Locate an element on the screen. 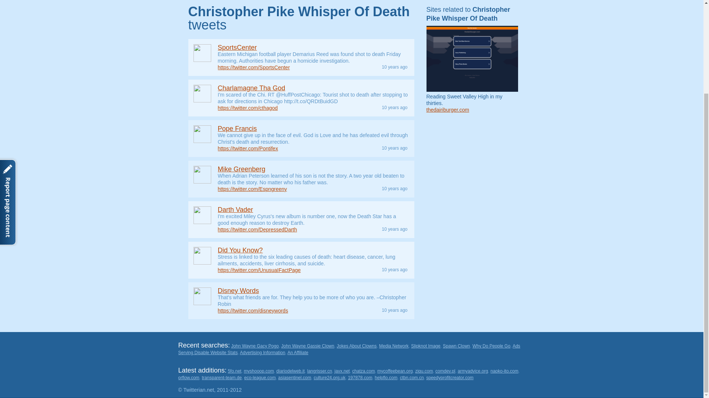 The height and width of the screenshot is (398, 709). thedairiburger.com is located at coordinates (447, 110).